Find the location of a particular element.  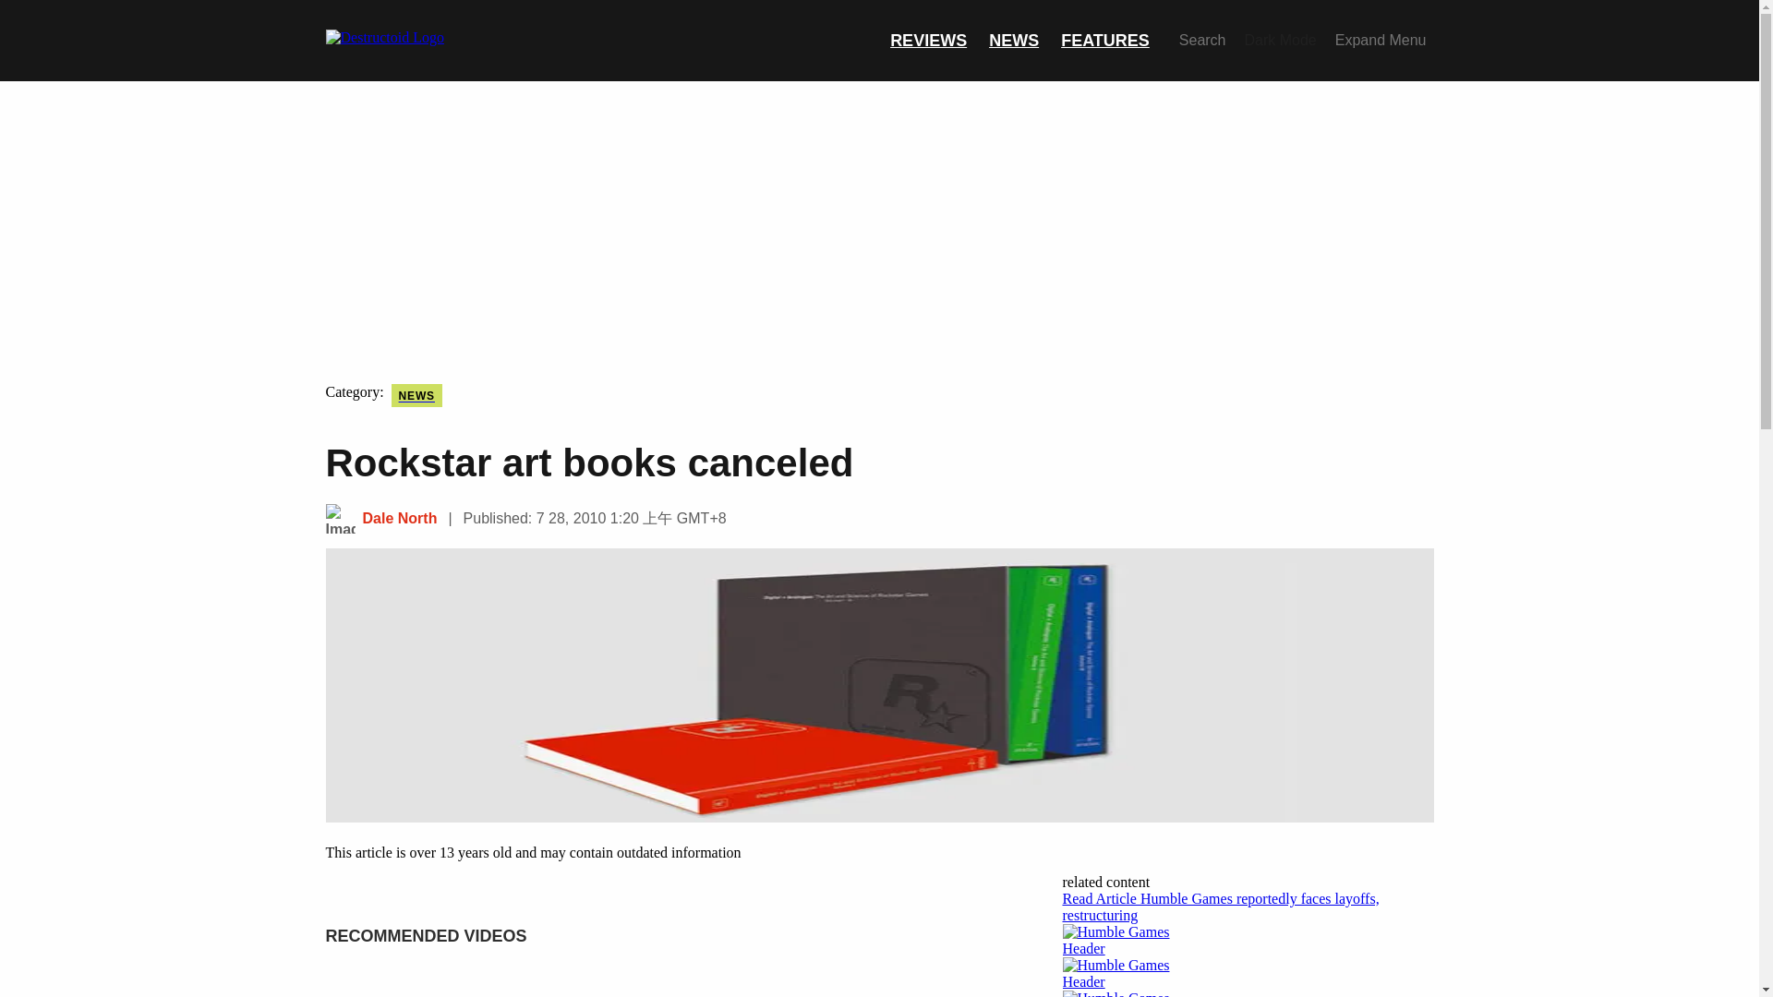

REVIEWS is located at coordinates (927, 41).